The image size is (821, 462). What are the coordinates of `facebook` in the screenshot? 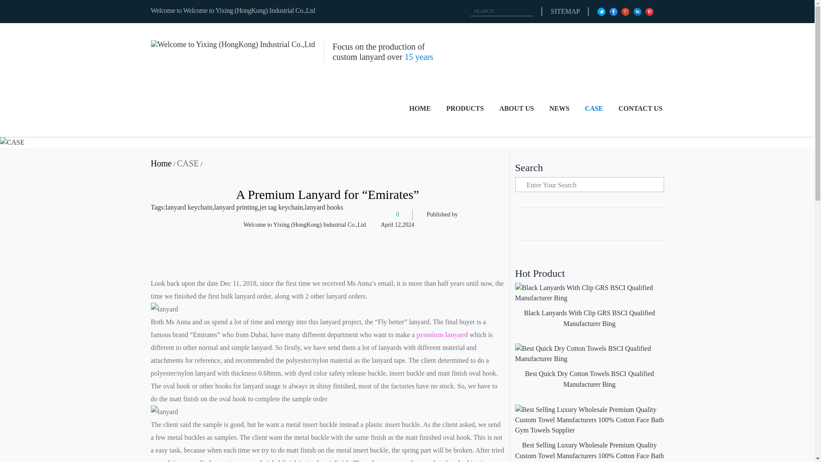 It's located at (614, 11).